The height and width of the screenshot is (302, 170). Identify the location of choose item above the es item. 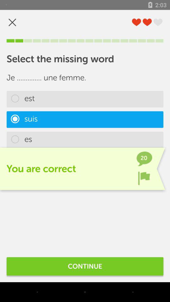
(85, 120).